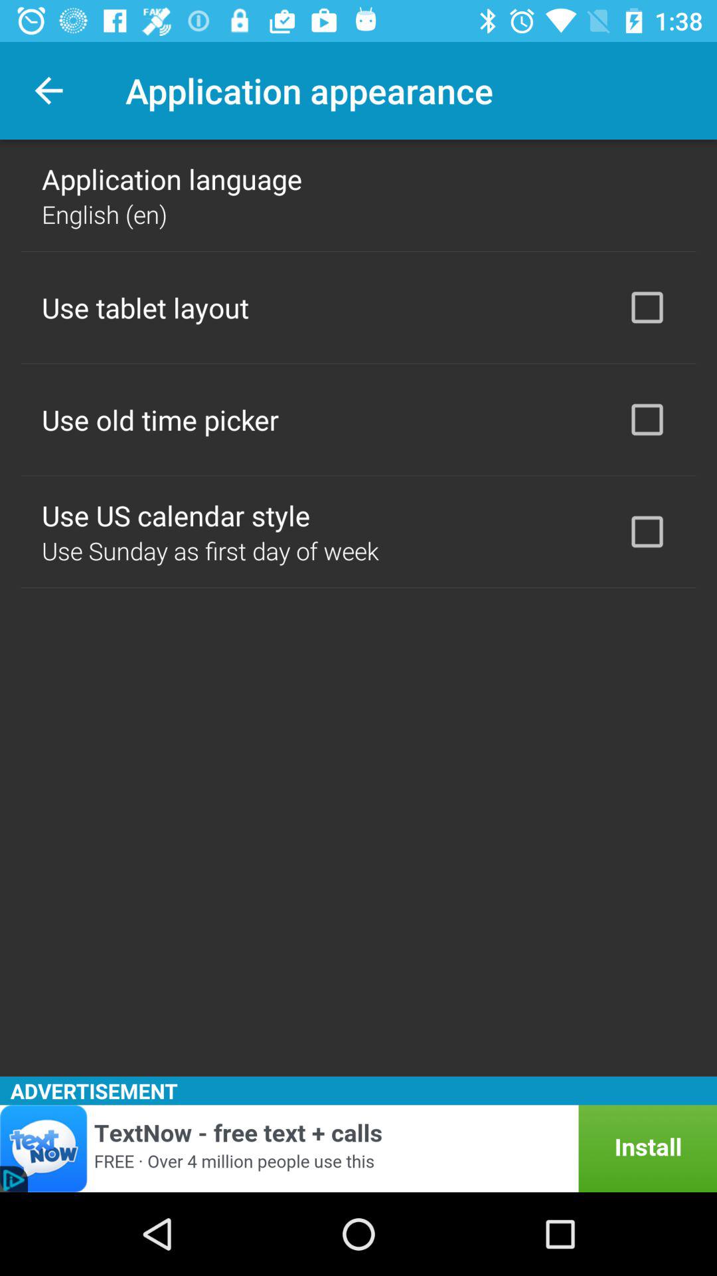 Image resolution: width=717 pixels, height=1276 pixels. What do you see at coordinates (647, 532) in the screenshot?
I see `choose the item on the right` at bounding box center [647, 532].